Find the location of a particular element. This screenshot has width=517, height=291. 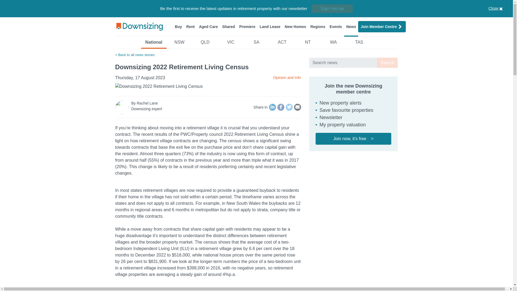

Sign me up is located at coordinates (332, 9).